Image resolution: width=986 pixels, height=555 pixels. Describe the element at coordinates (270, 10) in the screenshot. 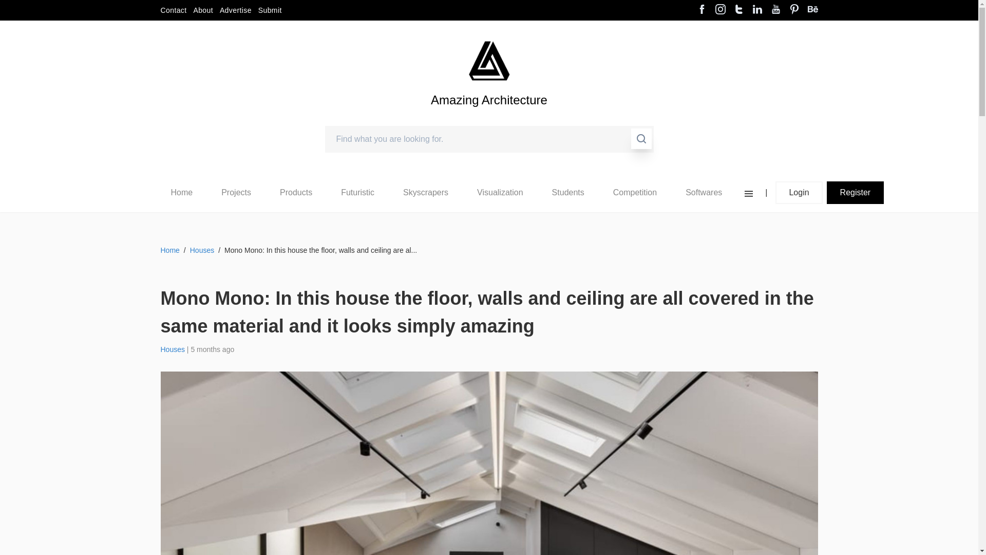

I see `Submit page` at that location.